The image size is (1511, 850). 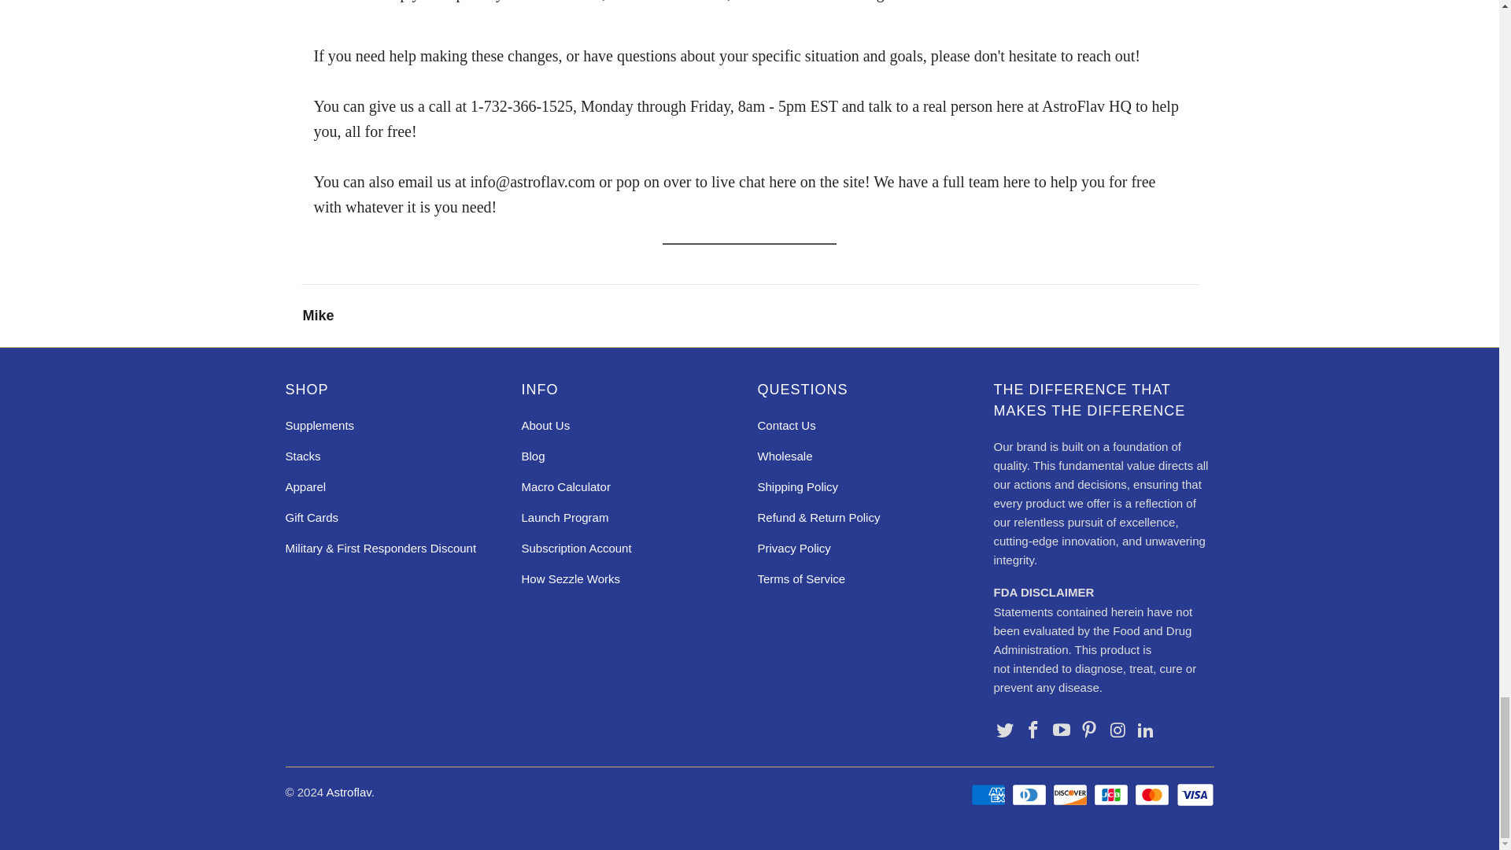 What do you see at coordinates (565, 518) in the screenshot?
I see `Launch Program` at bounding box center [565, 518].